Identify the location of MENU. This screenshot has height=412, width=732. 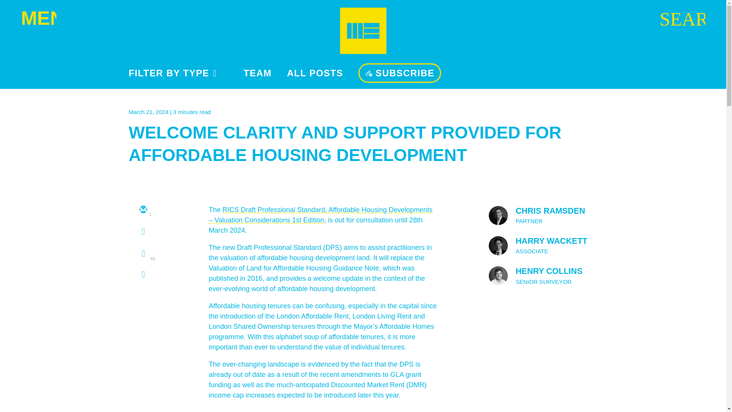
(39, 19).